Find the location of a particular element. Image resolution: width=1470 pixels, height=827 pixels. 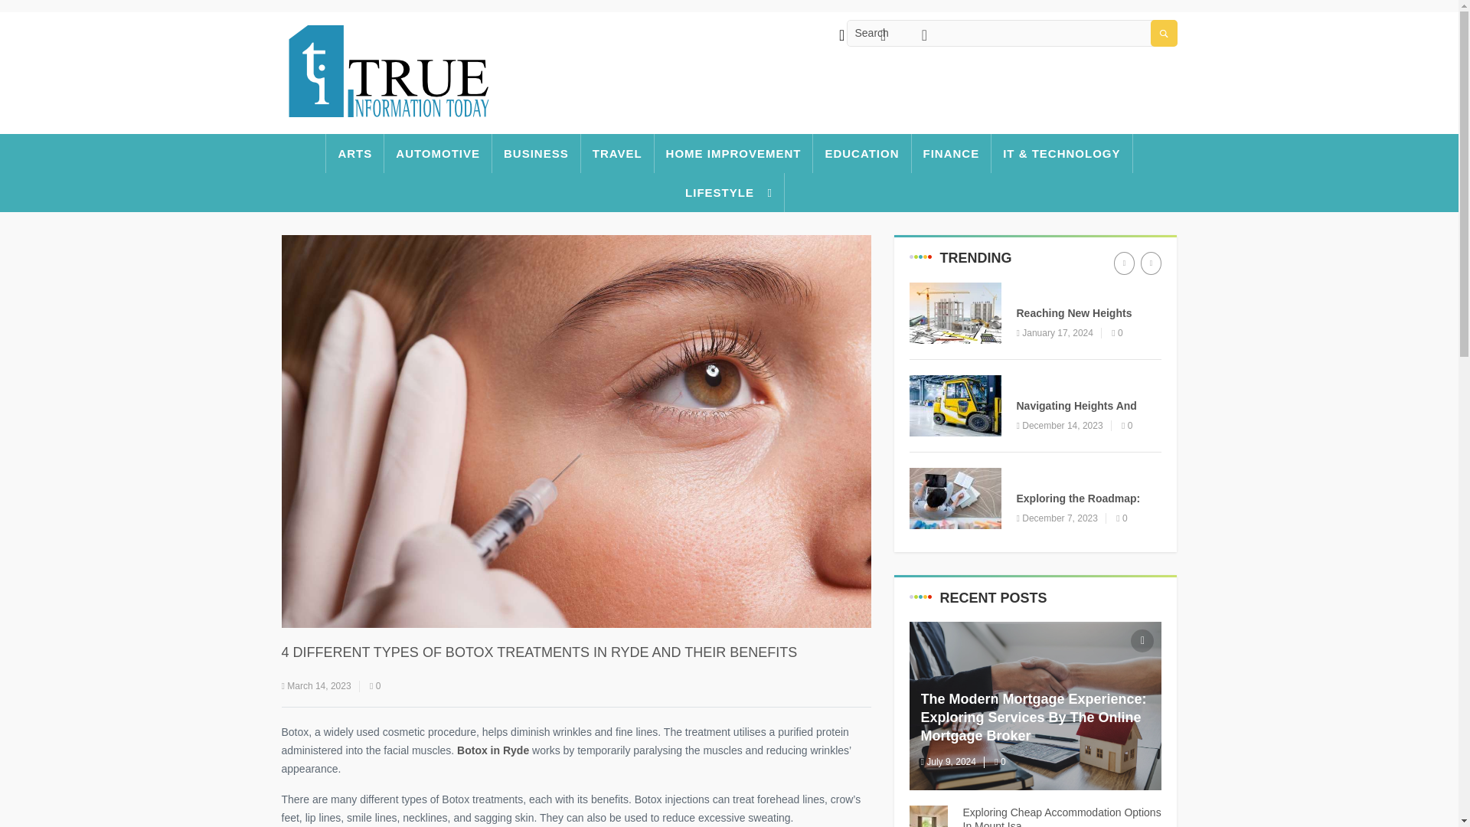

FINANCE is located at coordinates (952, 153).